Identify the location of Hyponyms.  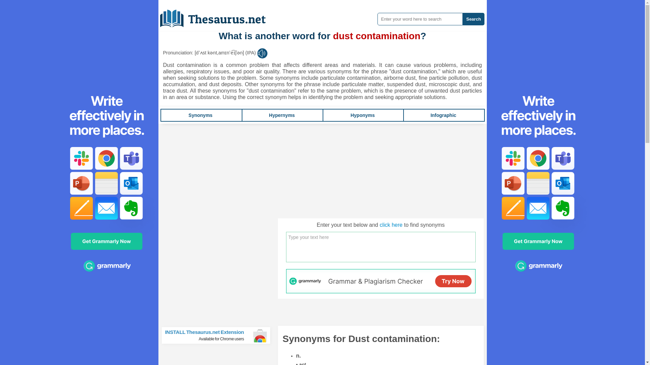
(443, 115).